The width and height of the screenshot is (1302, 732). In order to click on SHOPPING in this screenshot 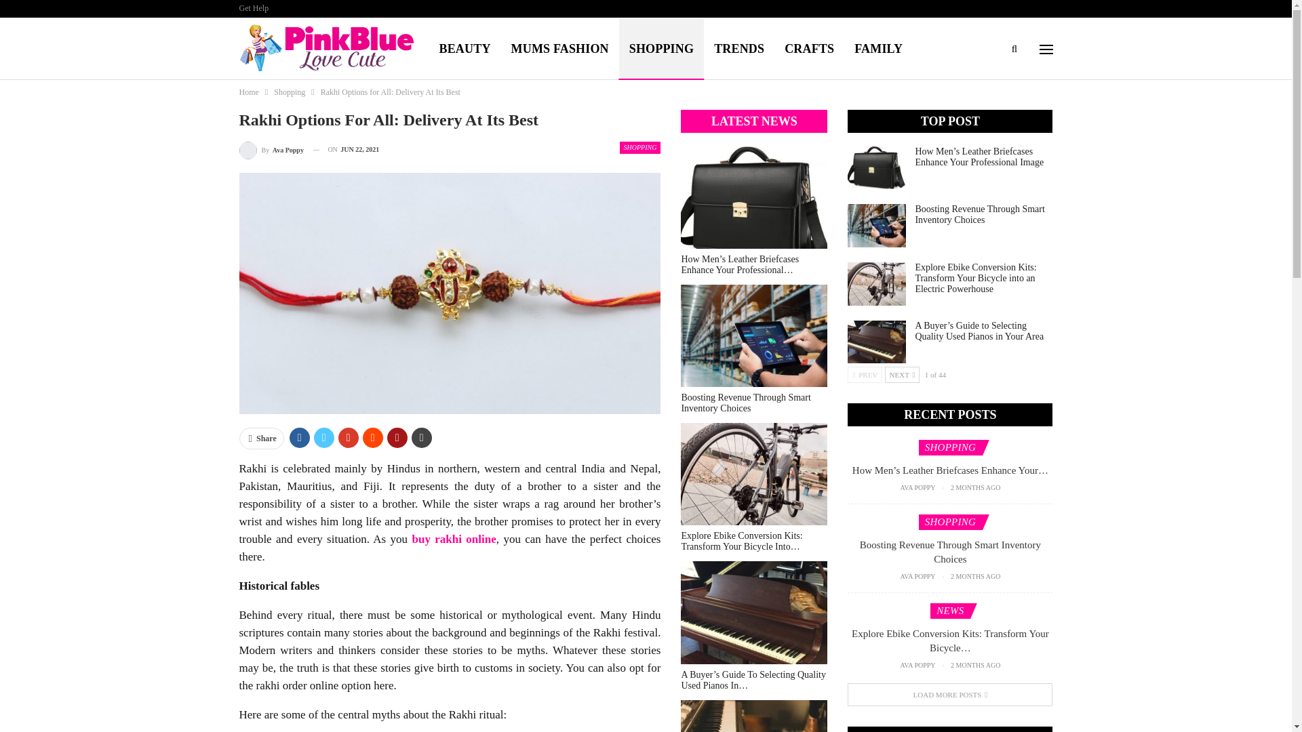, I will do `click(640, 148)`.